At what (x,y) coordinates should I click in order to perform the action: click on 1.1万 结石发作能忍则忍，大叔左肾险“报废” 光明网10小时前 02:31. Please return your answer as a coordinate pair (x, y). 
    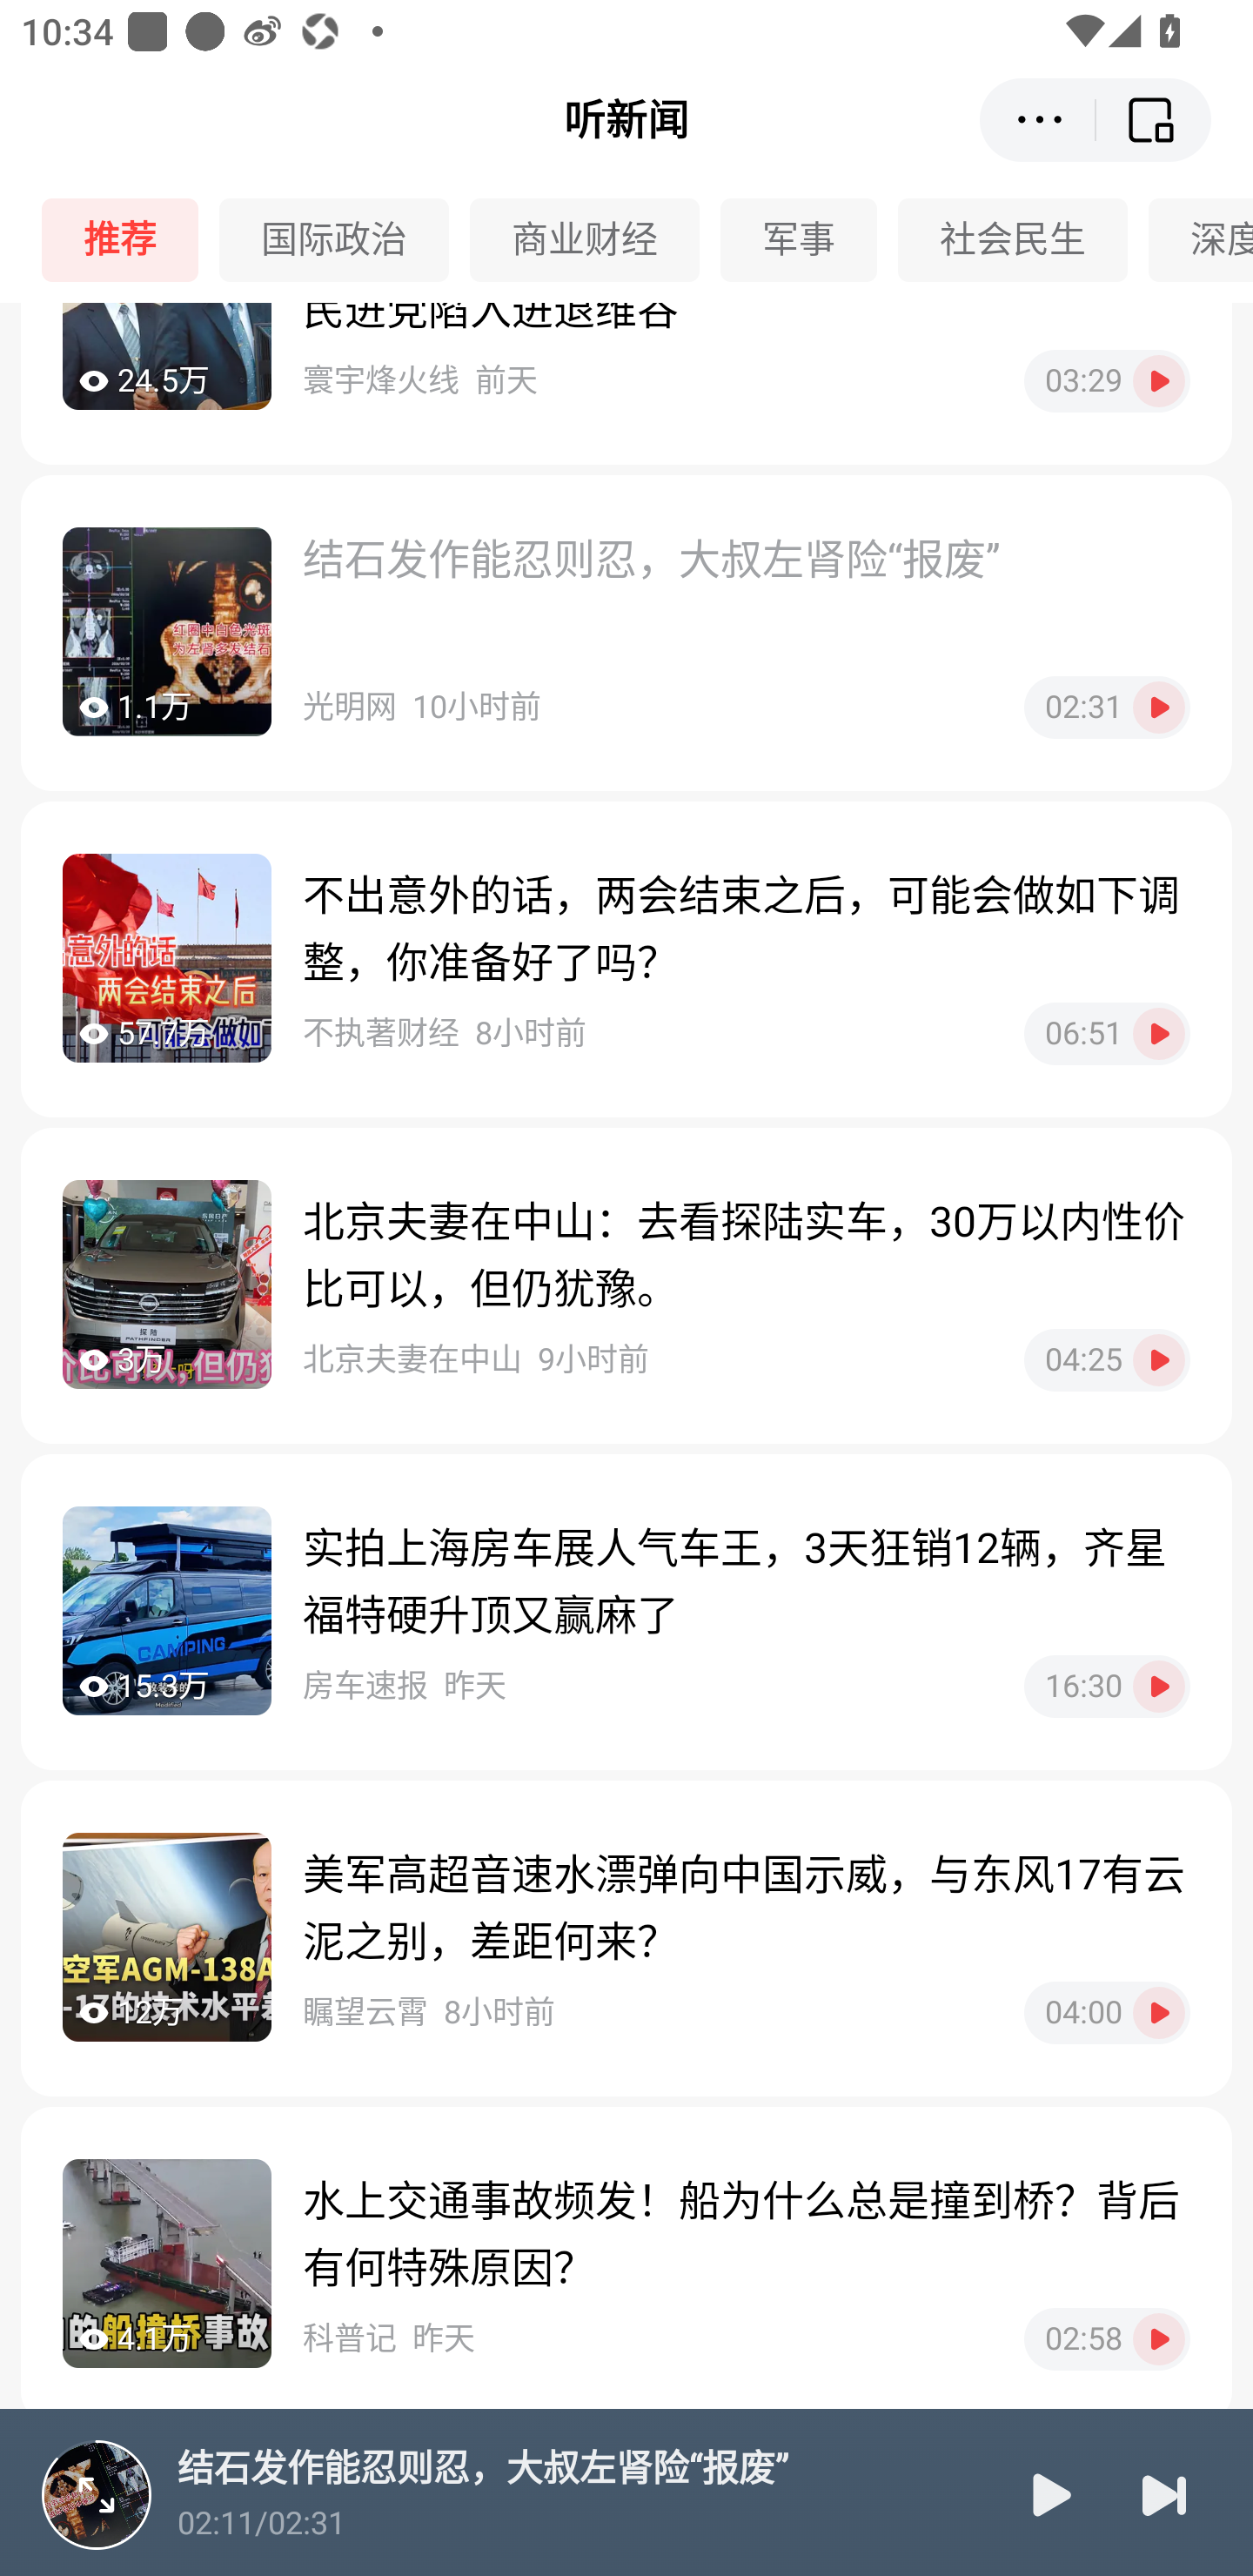
    Looking at the image, I should click on (626, 632).